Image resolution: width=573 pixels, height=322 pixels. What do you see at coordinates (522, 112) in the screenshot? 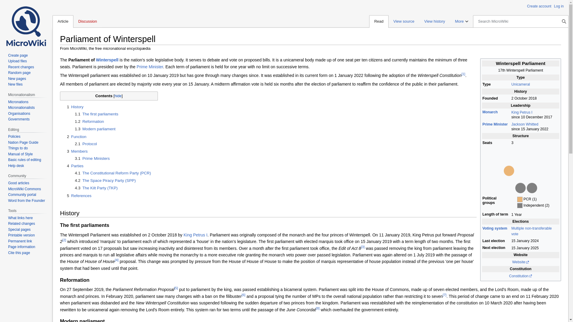
I see `Petrus I of Winterspell` at bounding box center [522, 112].